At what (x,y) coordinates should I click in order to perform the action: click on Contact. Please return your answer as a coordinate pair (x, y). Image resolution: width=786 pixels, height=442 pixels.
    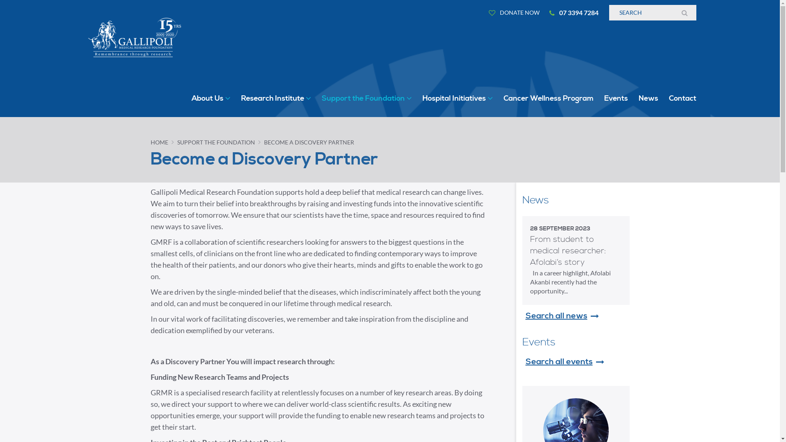
    Looking at the image, I should click on (683, 99).